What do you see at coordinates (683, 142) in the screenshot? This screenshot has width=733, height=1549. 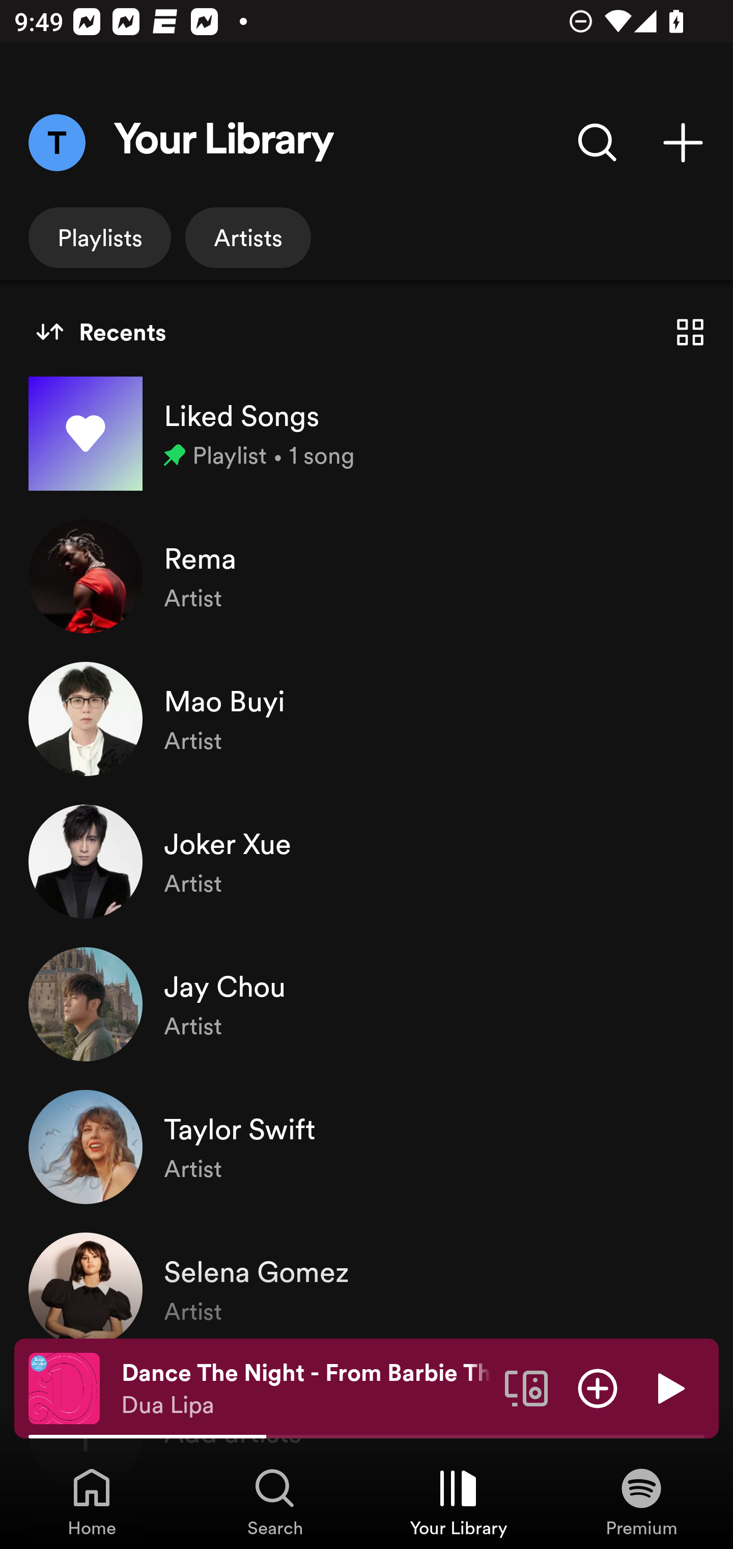 I see `Create playlist` at bounding box center [683, 142].